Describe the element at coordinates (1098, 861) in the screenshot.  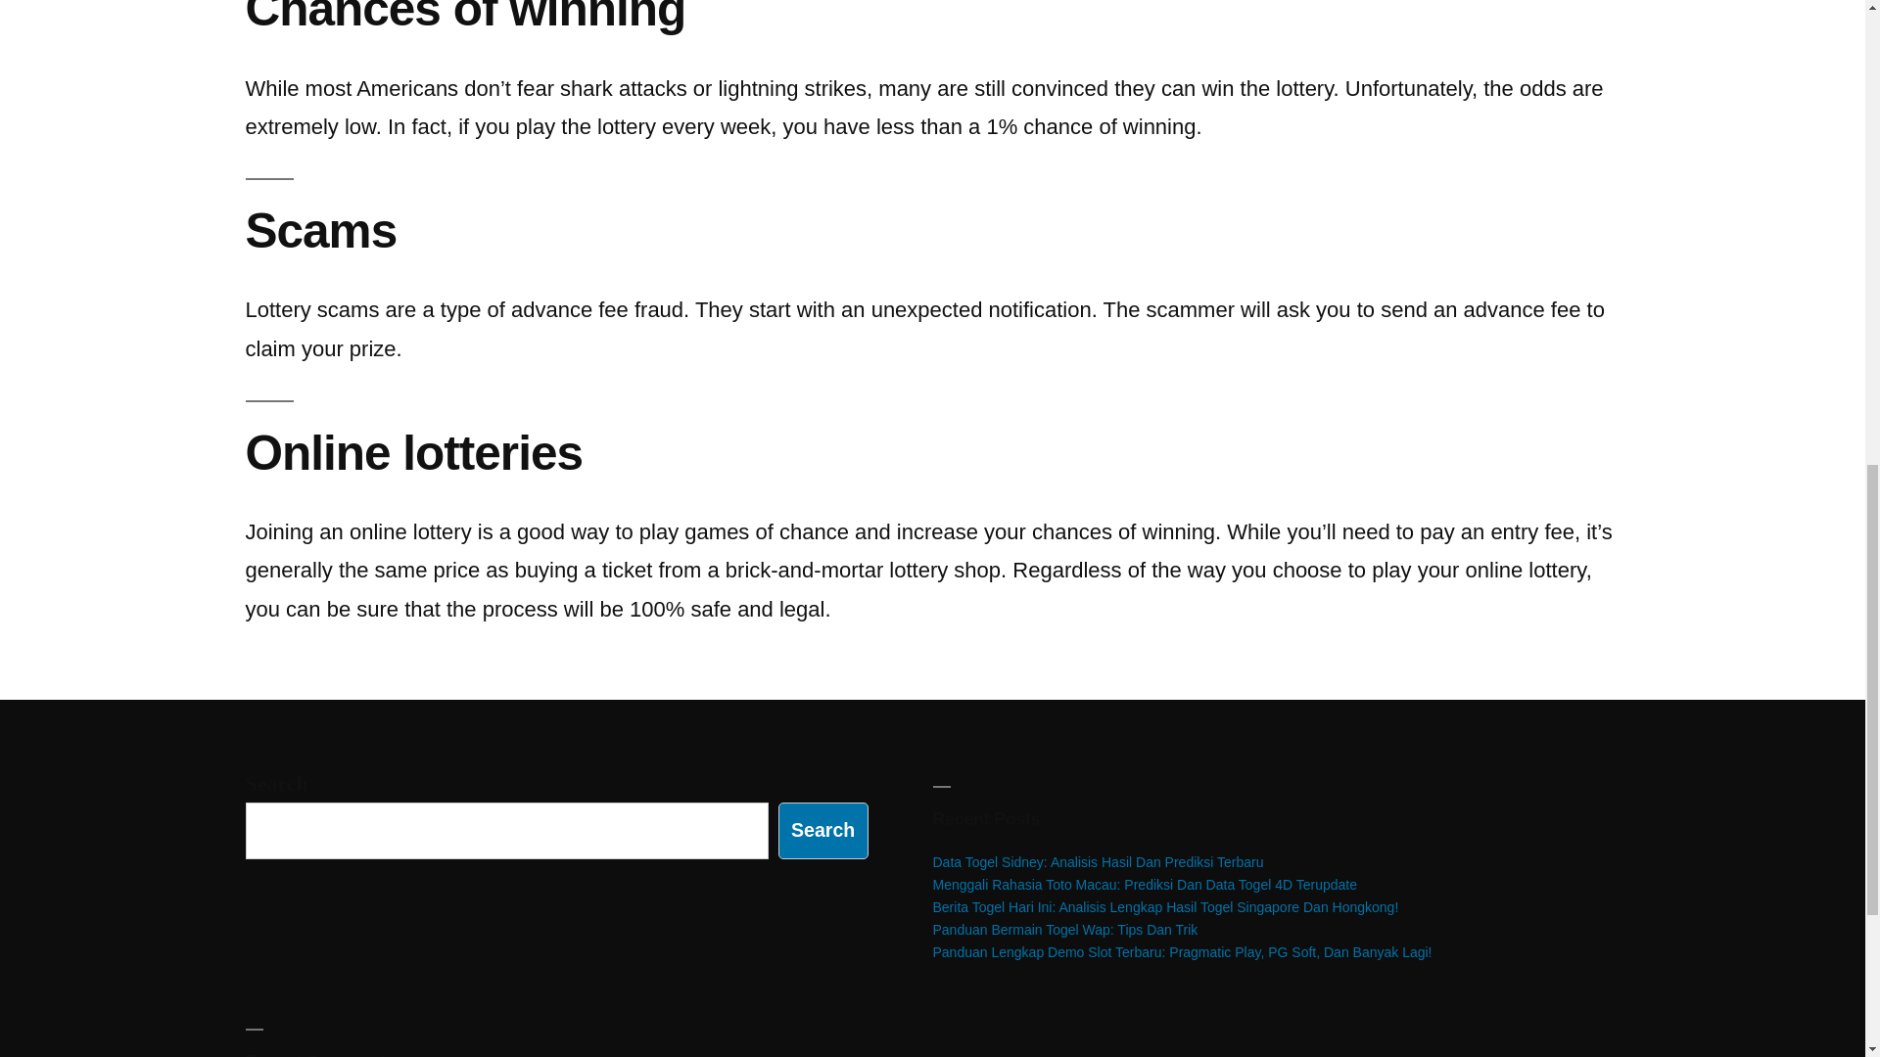
I see `Data Togel Sidney: Analisis Hasil Dan Prediksi Terbaru` at that location.